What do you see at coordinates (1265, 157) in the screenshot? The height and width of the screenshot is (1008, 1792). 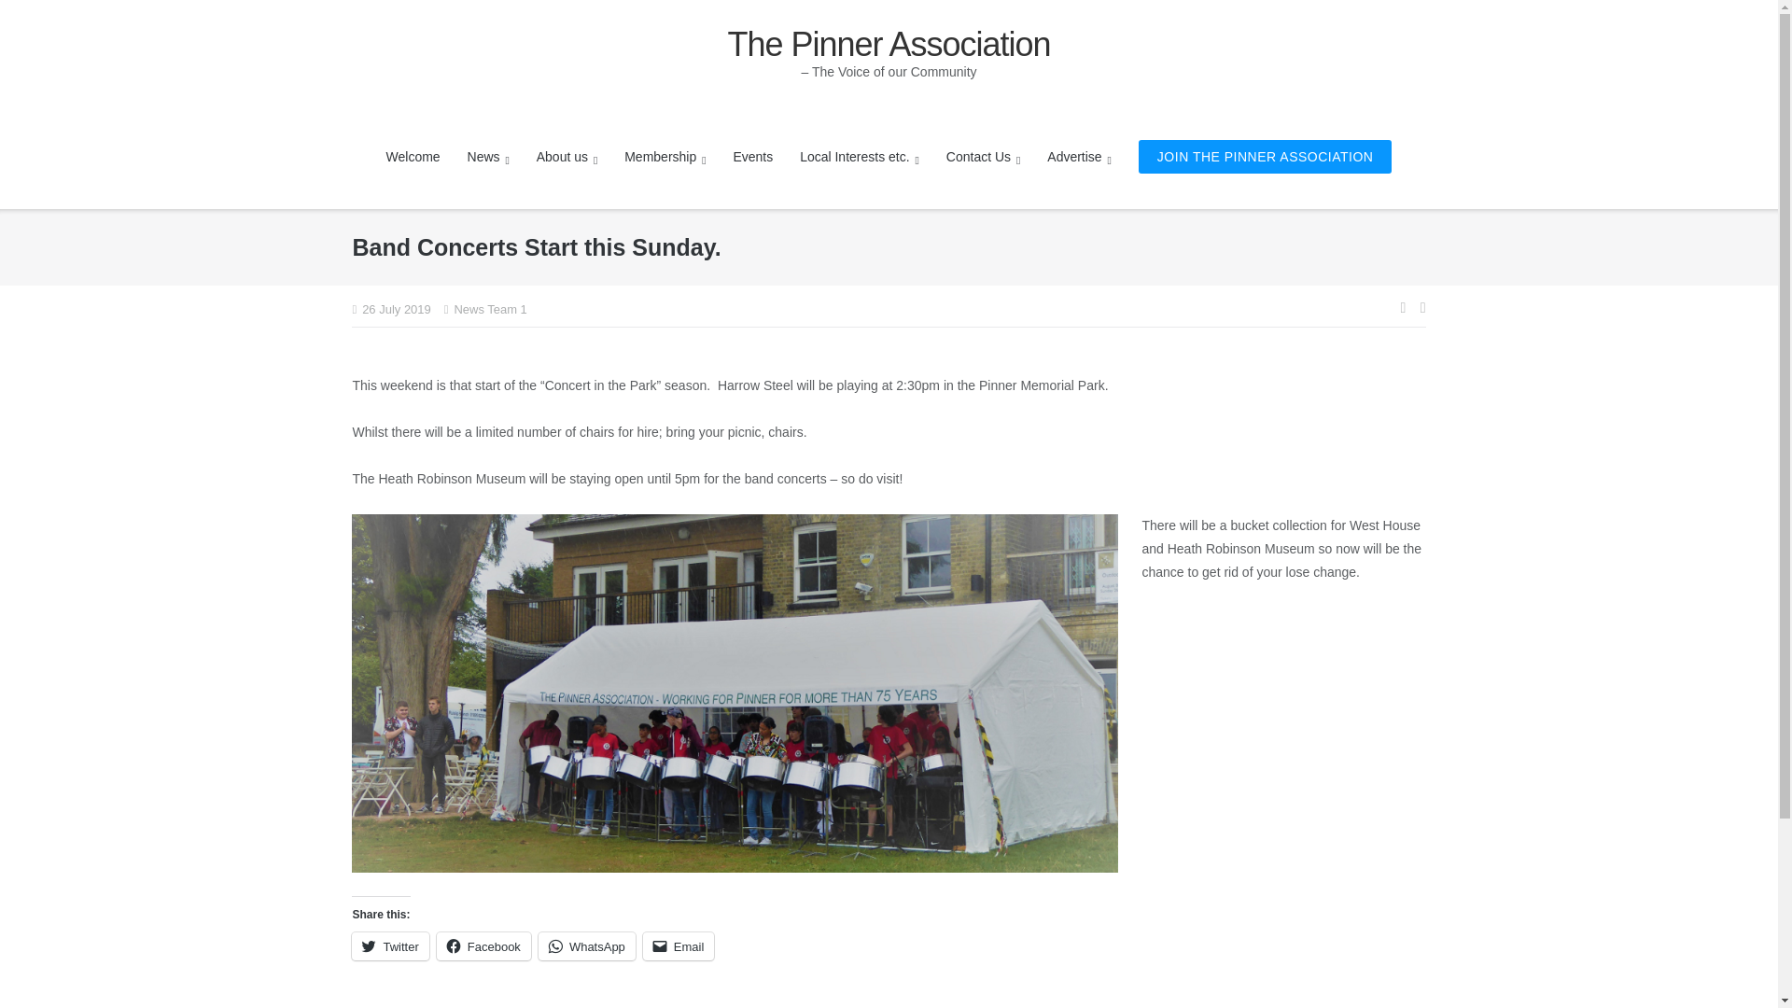 I see `JOIN THE PINNER ASSOCIATION` at bounding box center [1265, 157].